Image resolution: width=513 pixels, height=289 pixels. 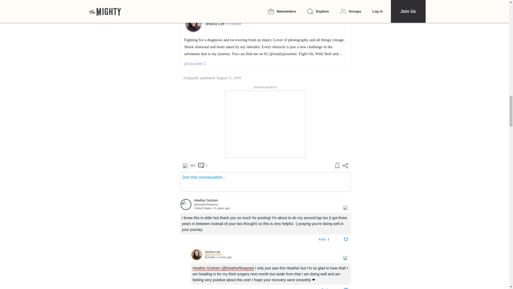 What do you see at coordinates (186, 204) in the screenshot?
I see `View their profile` at bounding box center [186, 204].